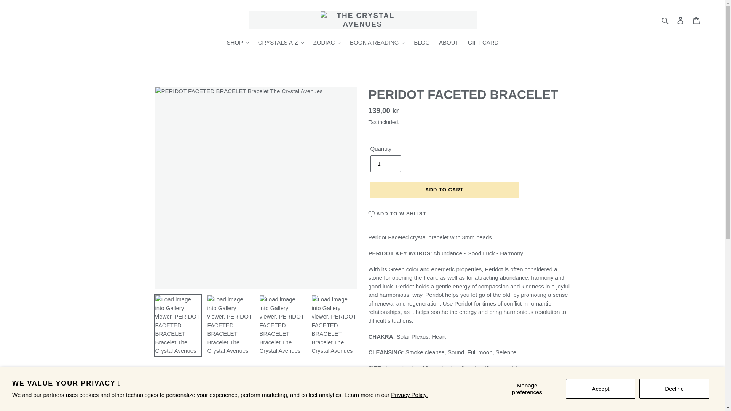 This screenshot has width=731, height=411. I want to click on Log in, so click(680, 20).